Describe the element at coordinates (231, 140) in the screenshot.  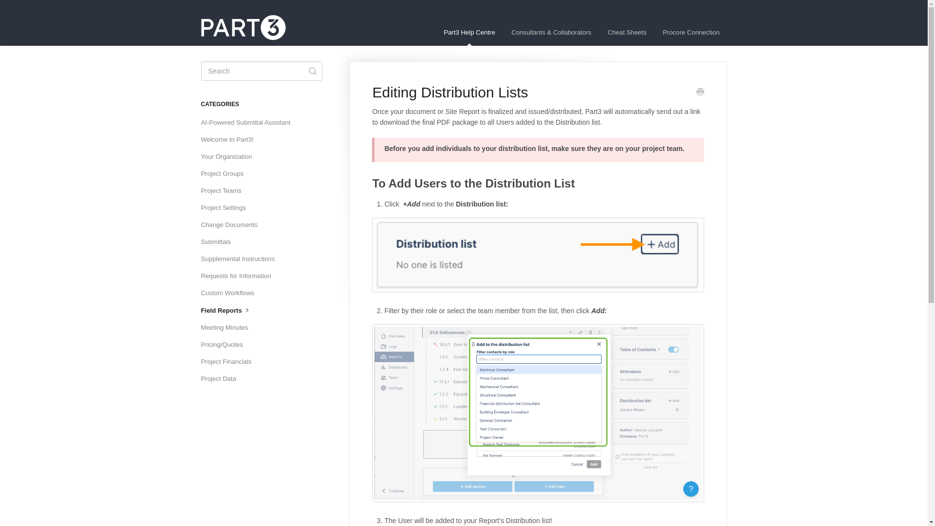
I see `Welcome to Part3!` at that location.